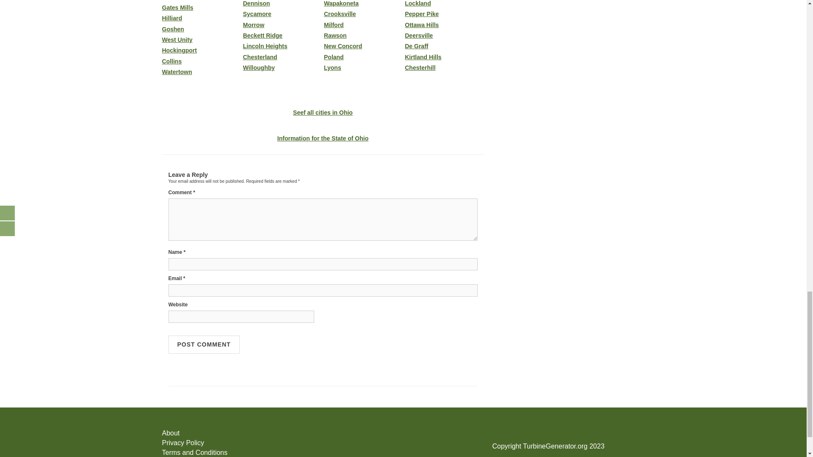 The width and height of the screenshot is (813, 457). I want to click on Sycamore, so click(282, 14).